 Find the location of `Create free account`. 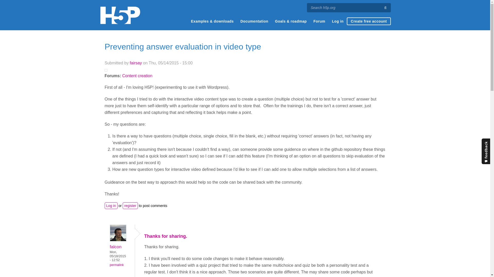

Create free account is located at coordinates (368, 21).